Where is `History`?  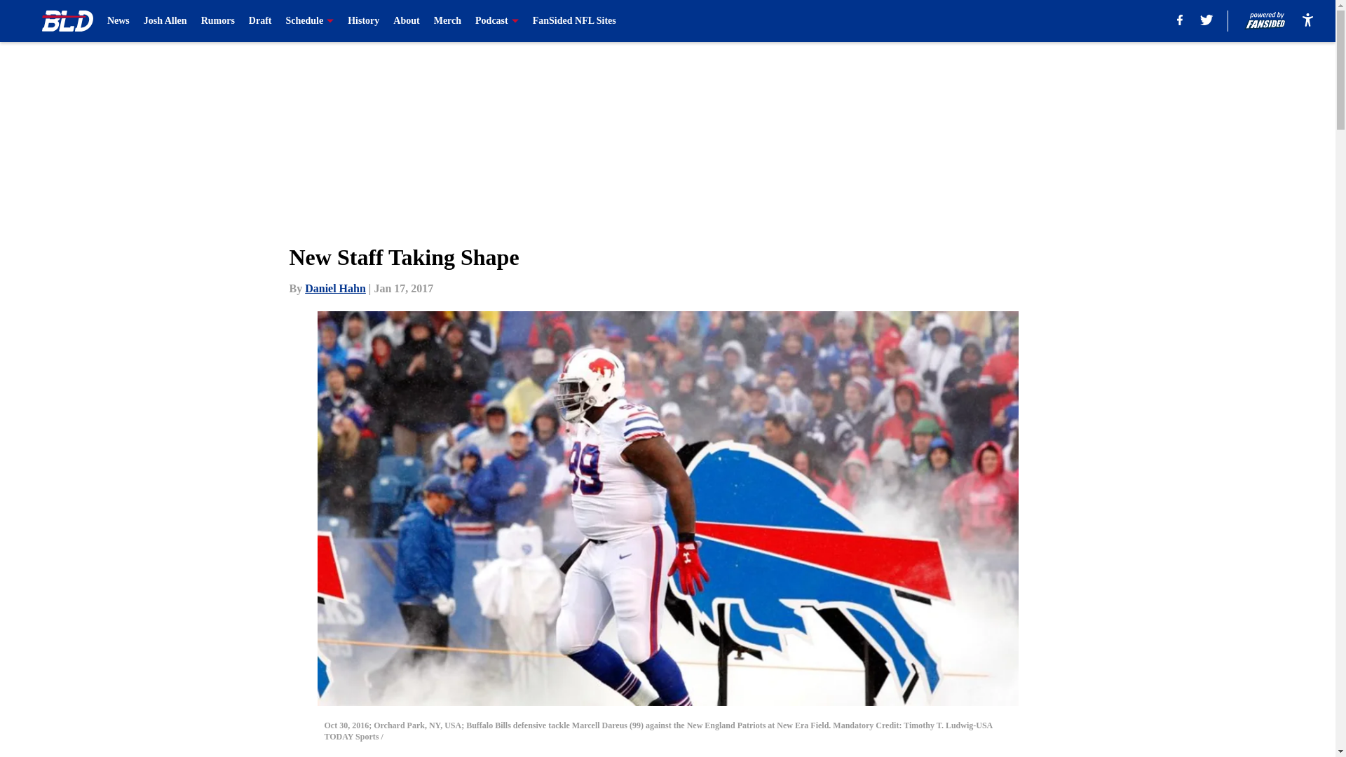 History is located at coordinates (363, 21).